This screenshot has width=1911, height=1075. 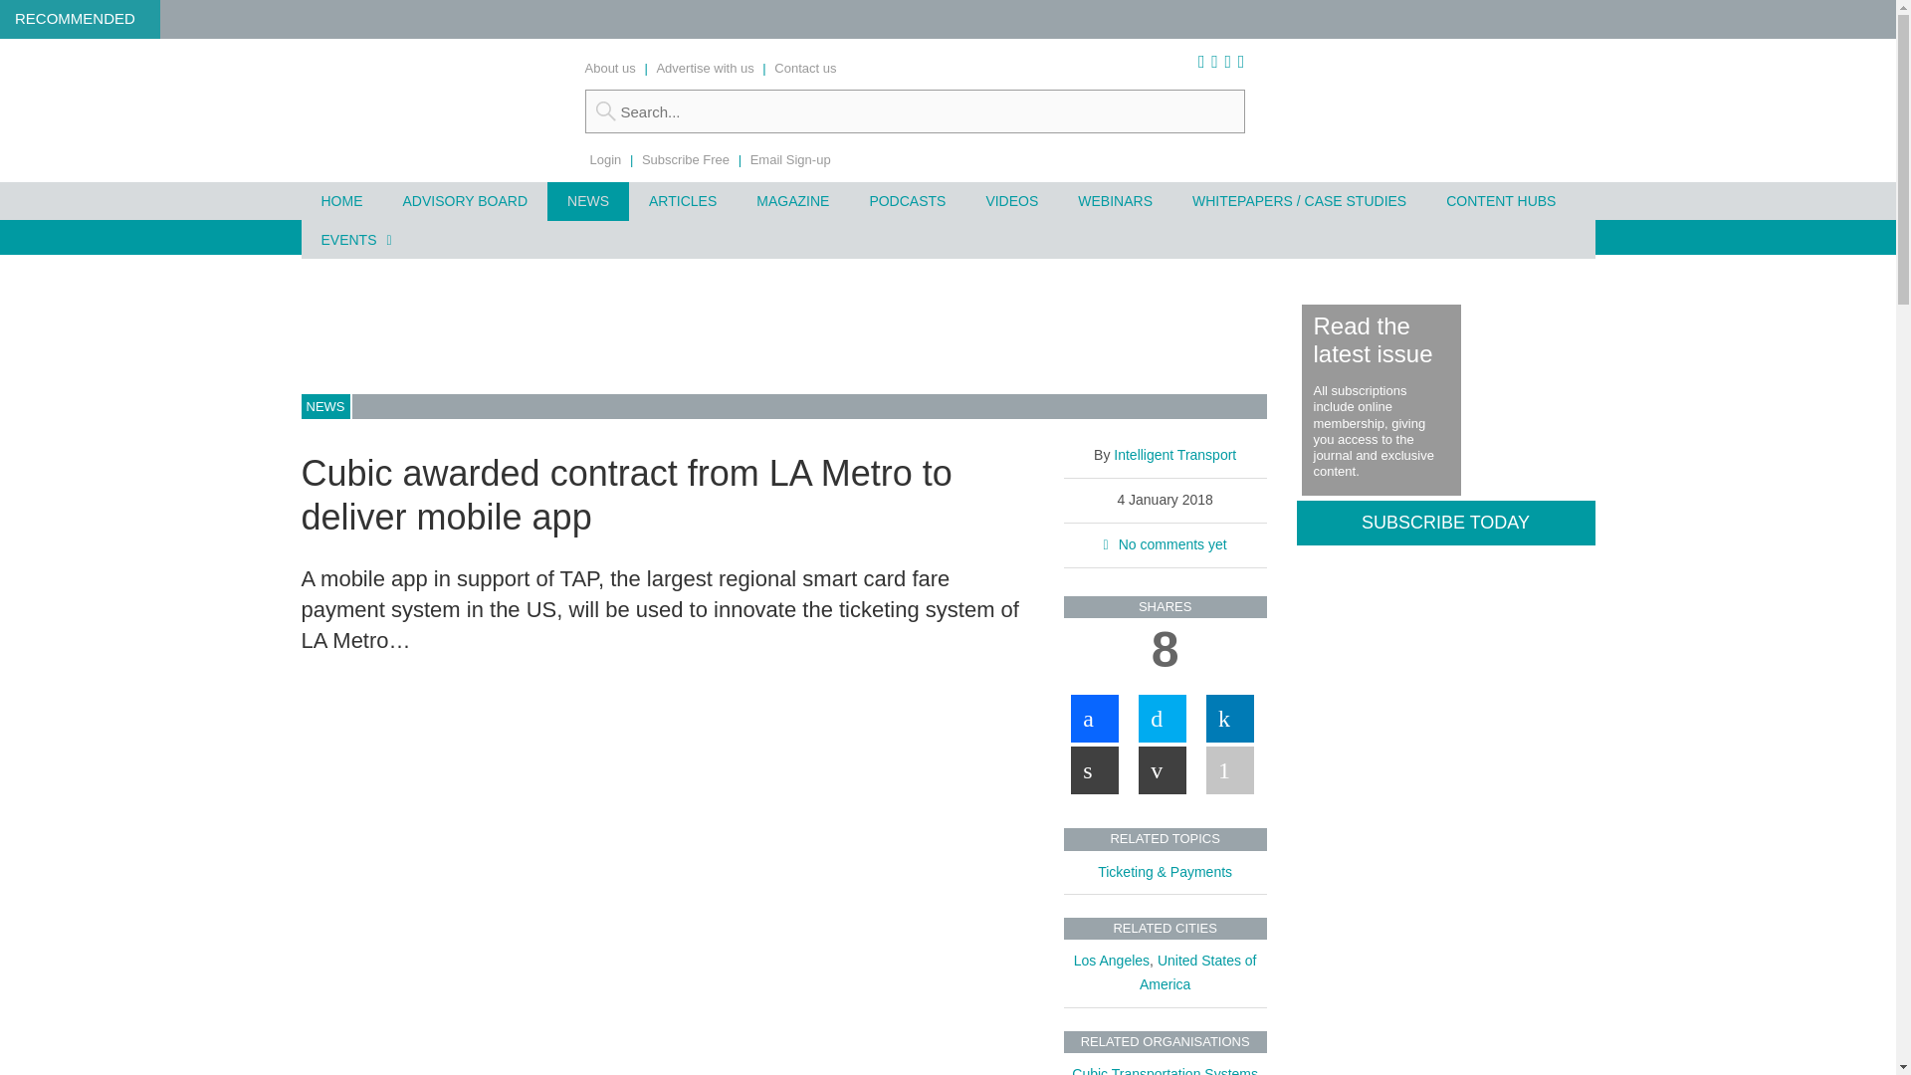 What do you see at coordinates (790, 159) in the screenshot?
I see `Email Sign-up` at bounding box center [790, 159].